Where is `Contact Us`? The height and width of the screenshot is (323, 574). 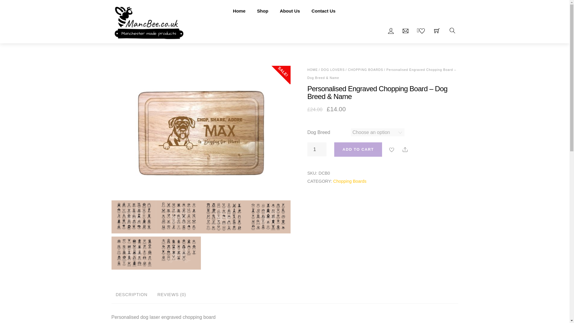 Contact Us is located at coordinates (323, 11).